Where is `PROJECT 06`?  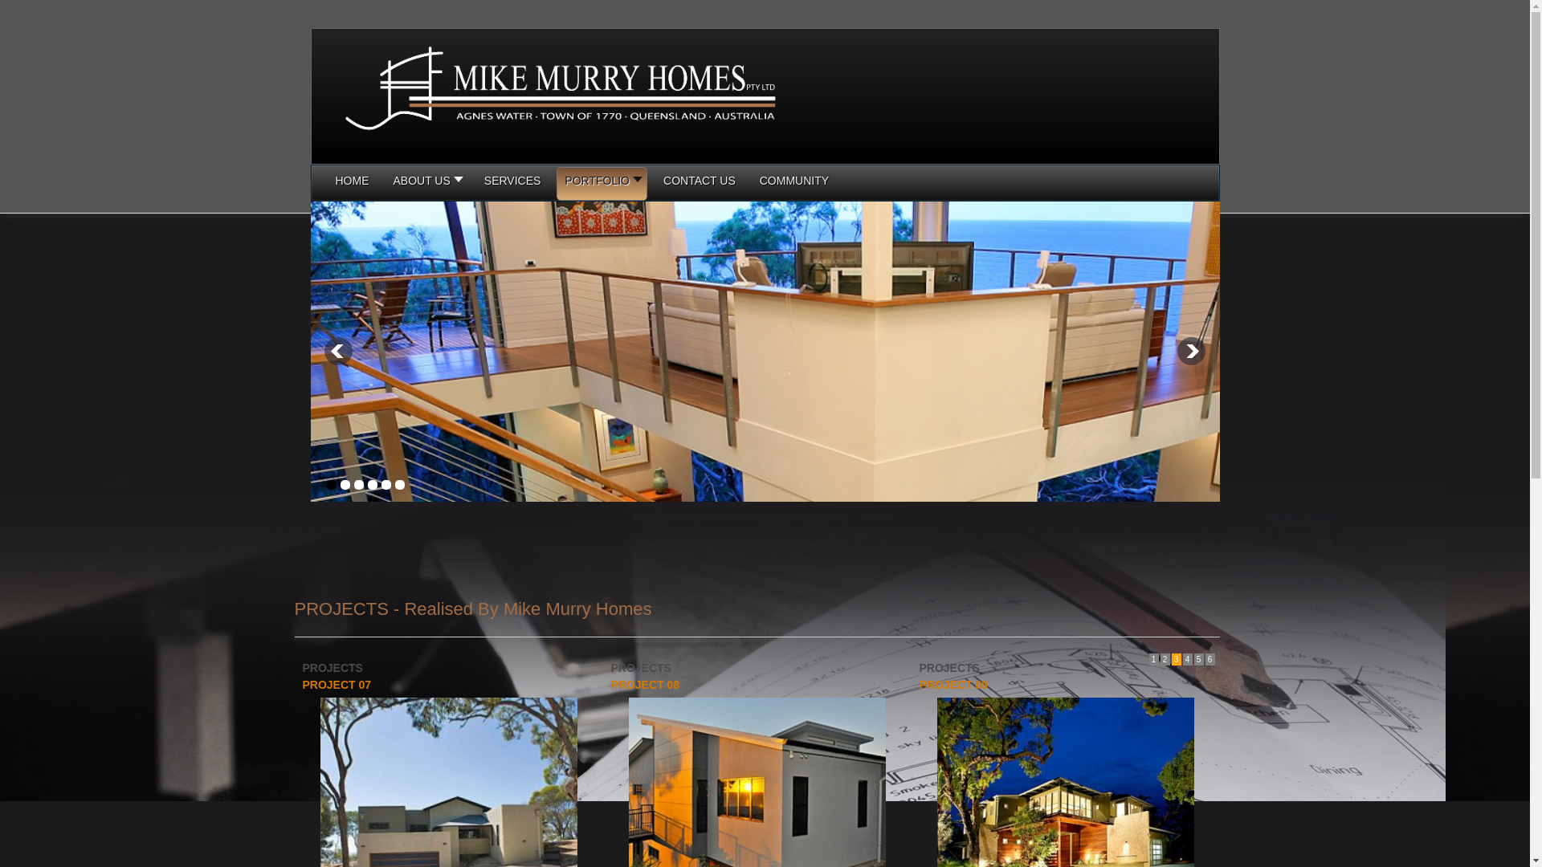
PROJECT 06 is located at coordinates (953, 685).